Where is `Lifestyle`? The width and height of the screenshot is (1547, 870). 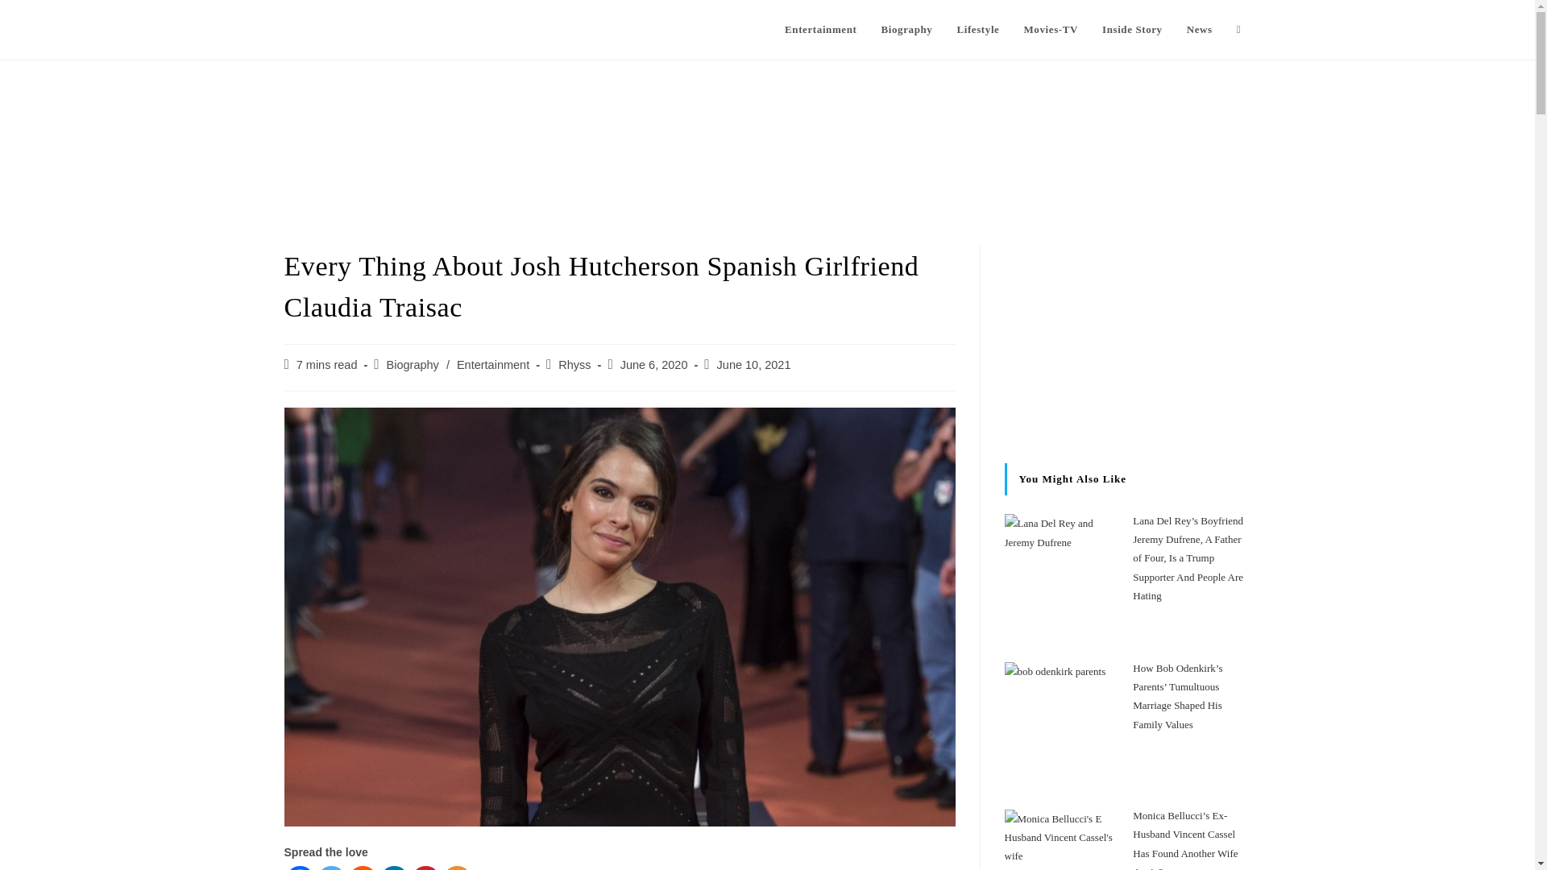
Lifestyle is located at coordinates (977, 30).